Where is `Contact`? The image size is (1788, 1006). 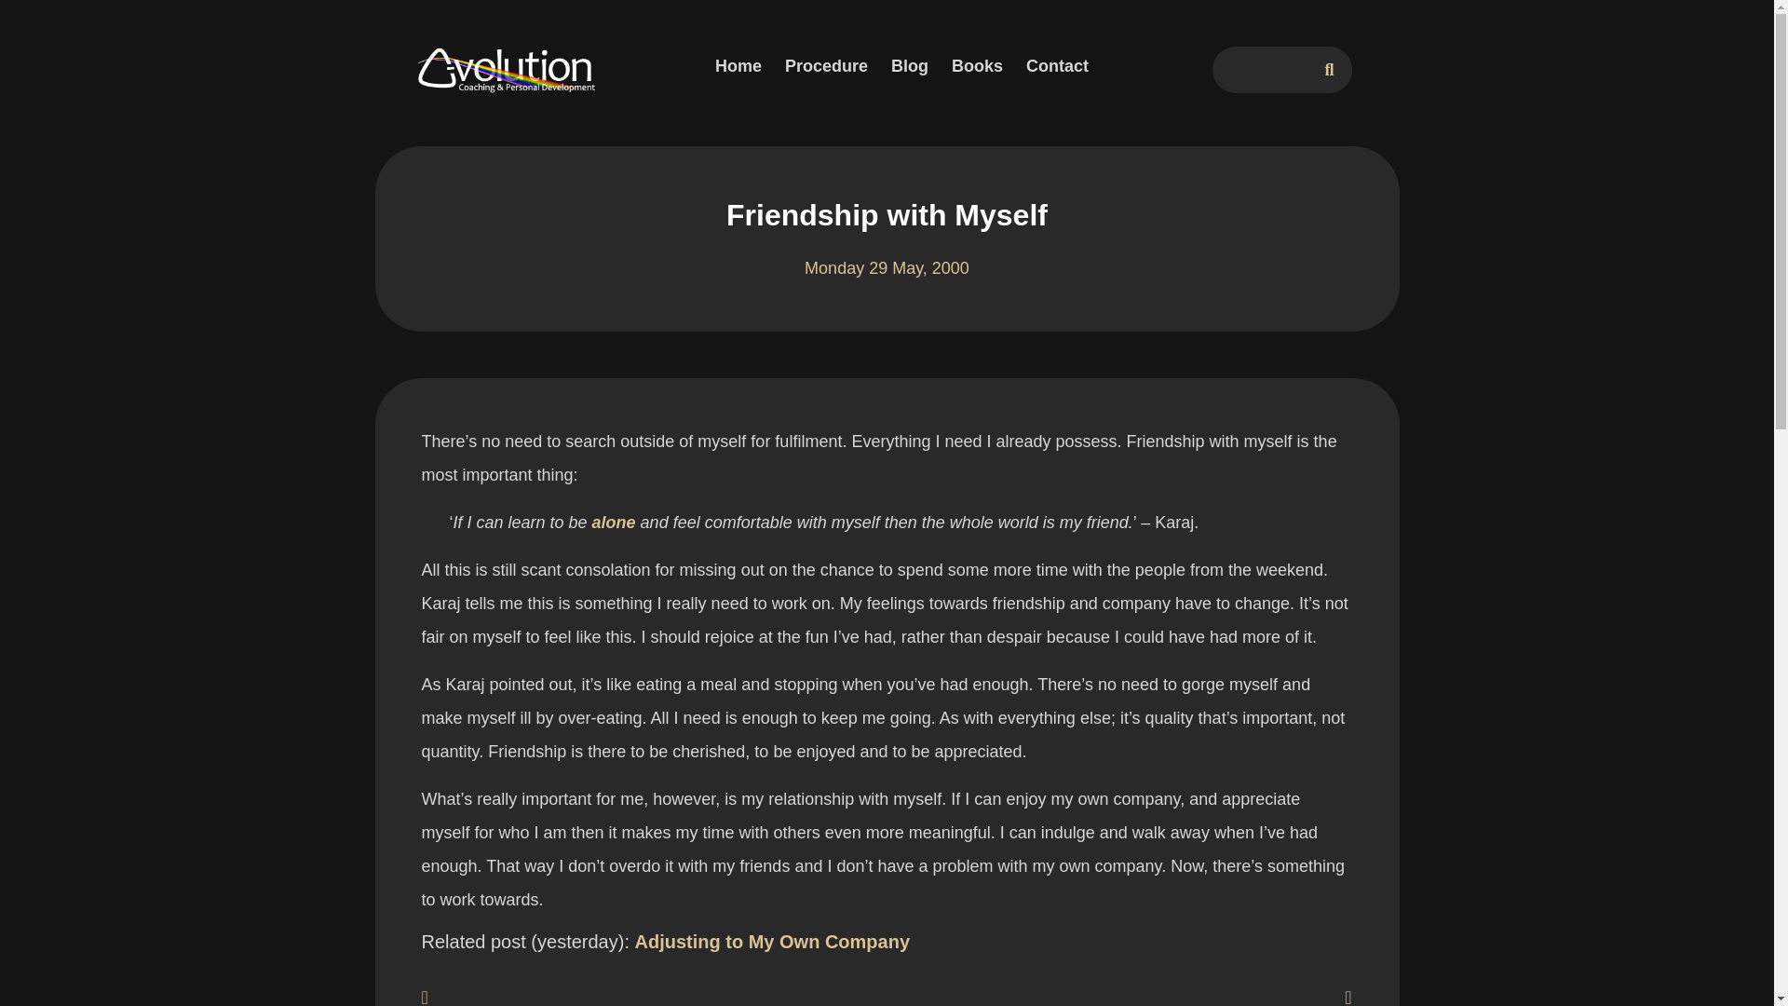 Contact is located at coordinates (1058, 65).